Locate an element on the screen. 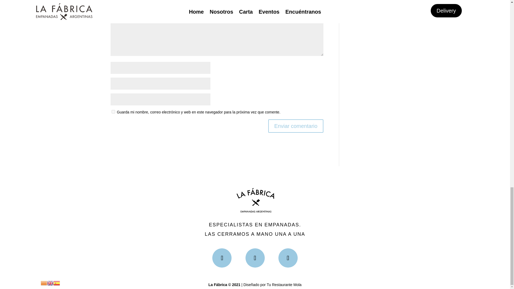  Enviar comentario is located at coordinates (296, 126).